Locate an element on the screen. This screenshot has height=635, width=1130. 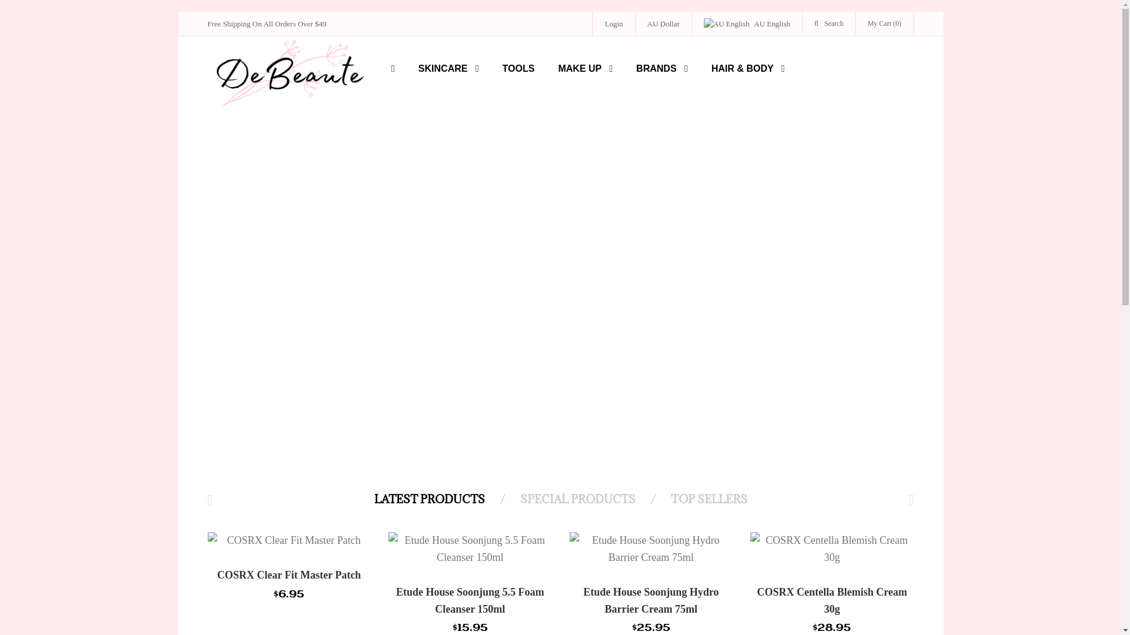
HAIR & BODY    is located at coordinates (749, 69).